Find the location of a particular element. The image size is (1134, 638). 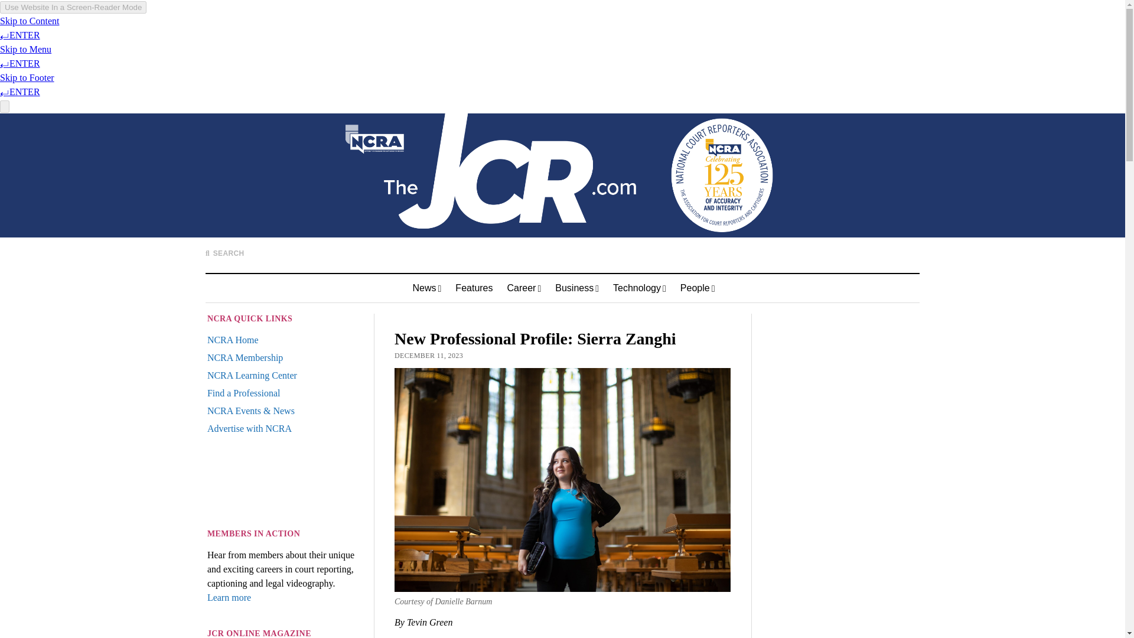

Technology is located at coordinates (639, 288).